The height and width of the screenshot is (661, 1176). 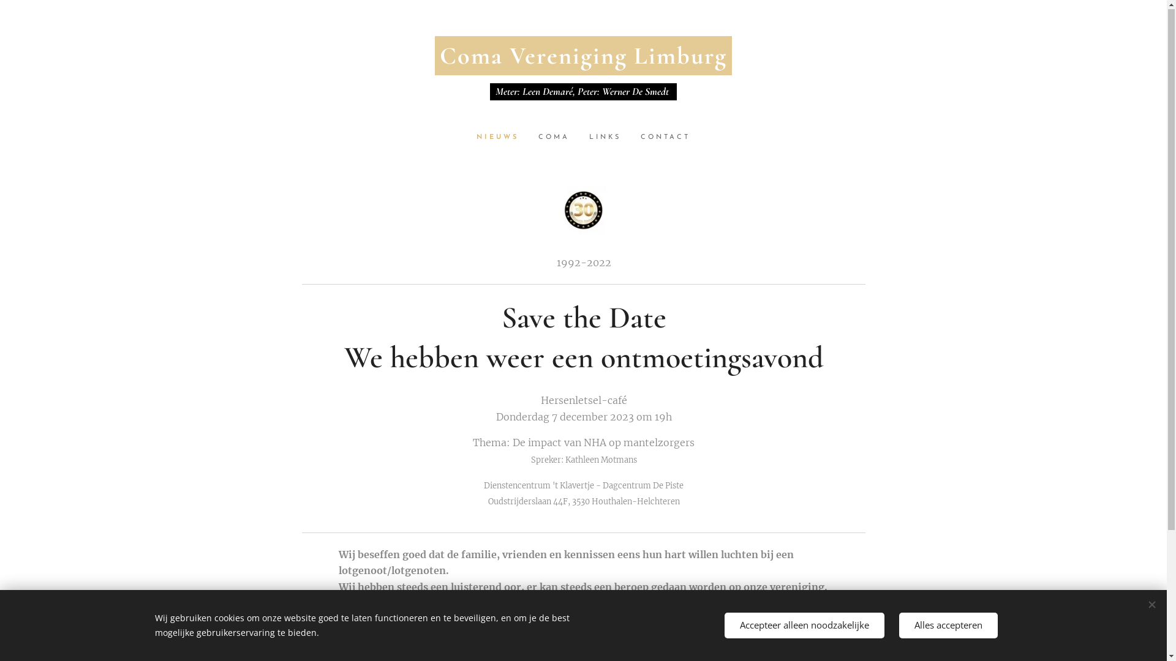 What do you see at coordinates (804, 626) in the screenshot?
I see `Accepteer alleen noodzakelijke` at bounding box center [804, 626].